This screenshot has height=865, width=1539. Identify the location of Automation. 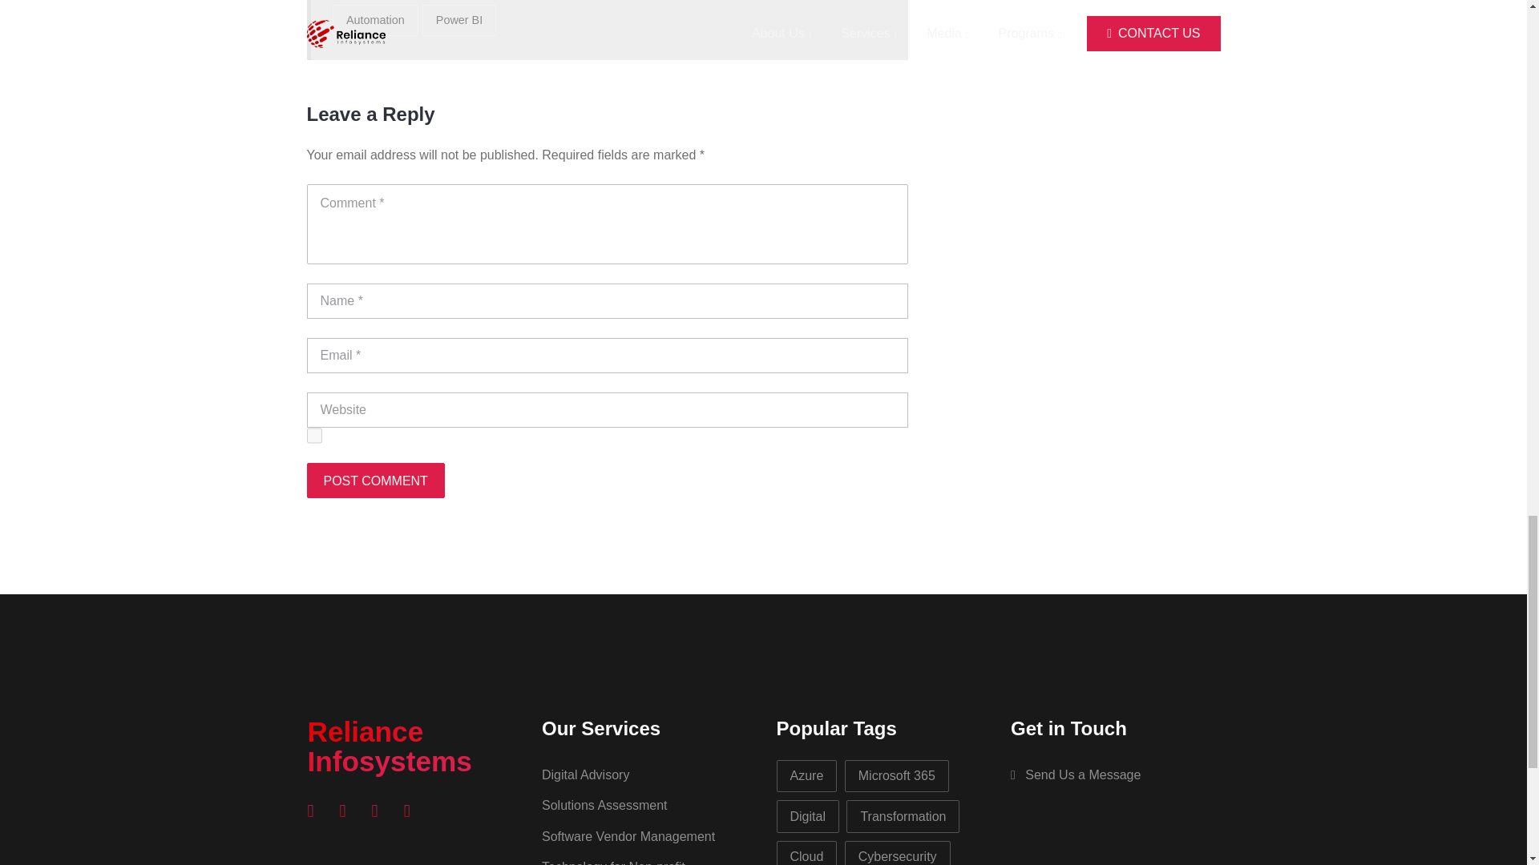
(375, 21).